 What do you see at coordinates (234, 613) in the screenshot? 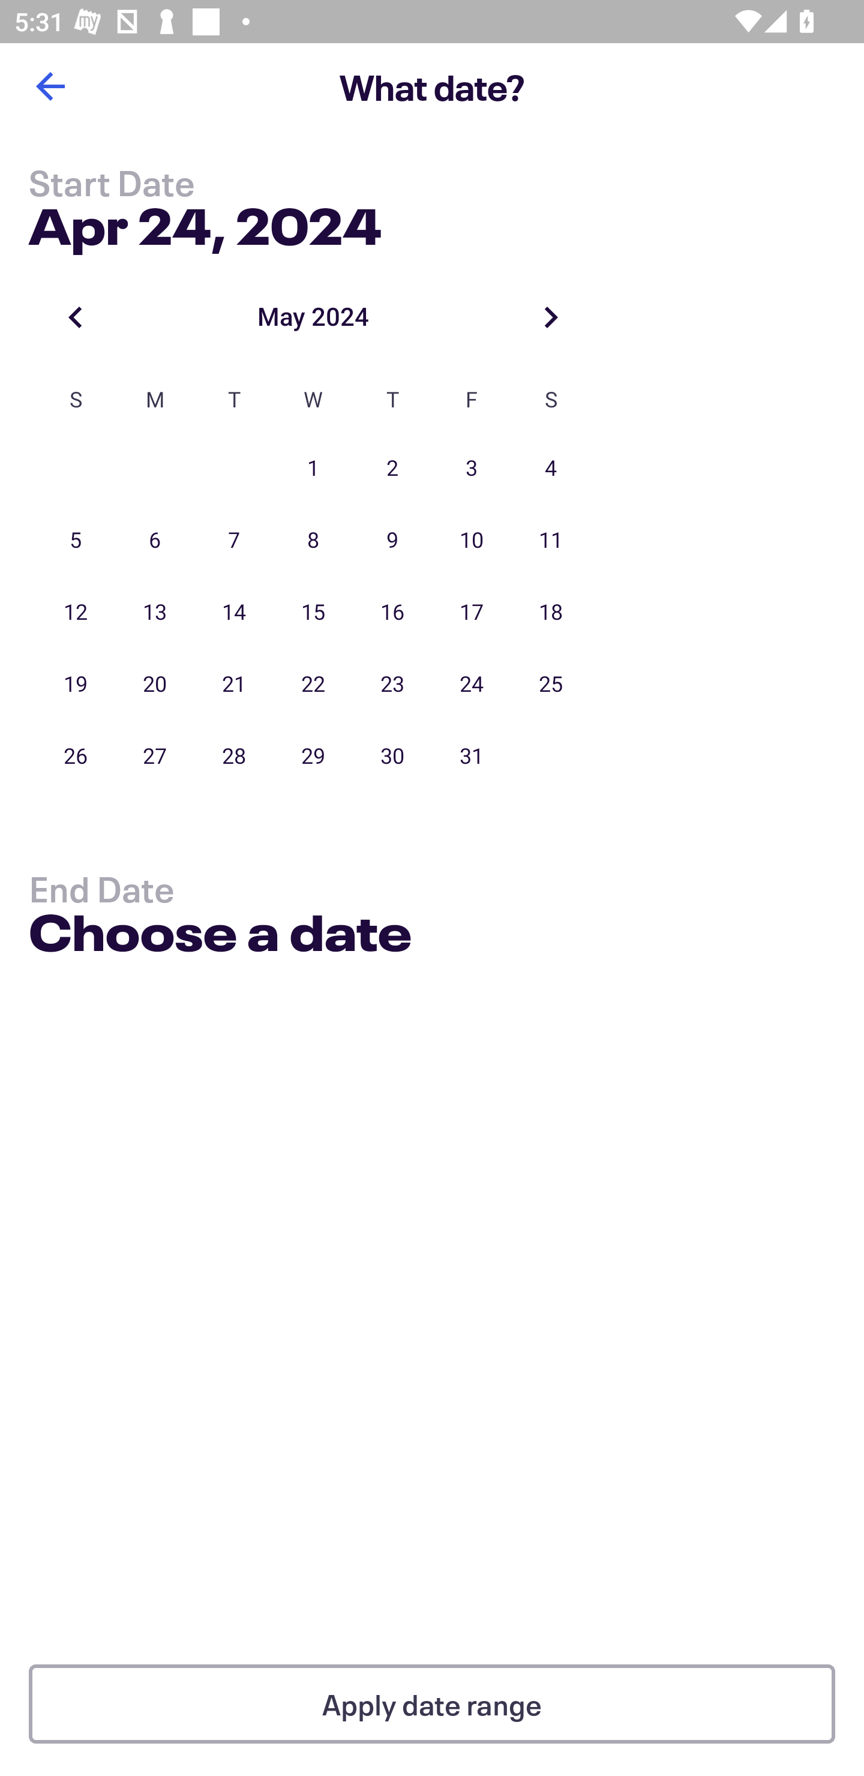
I see `14 14 May 2024` at bounding box center [234, 613].